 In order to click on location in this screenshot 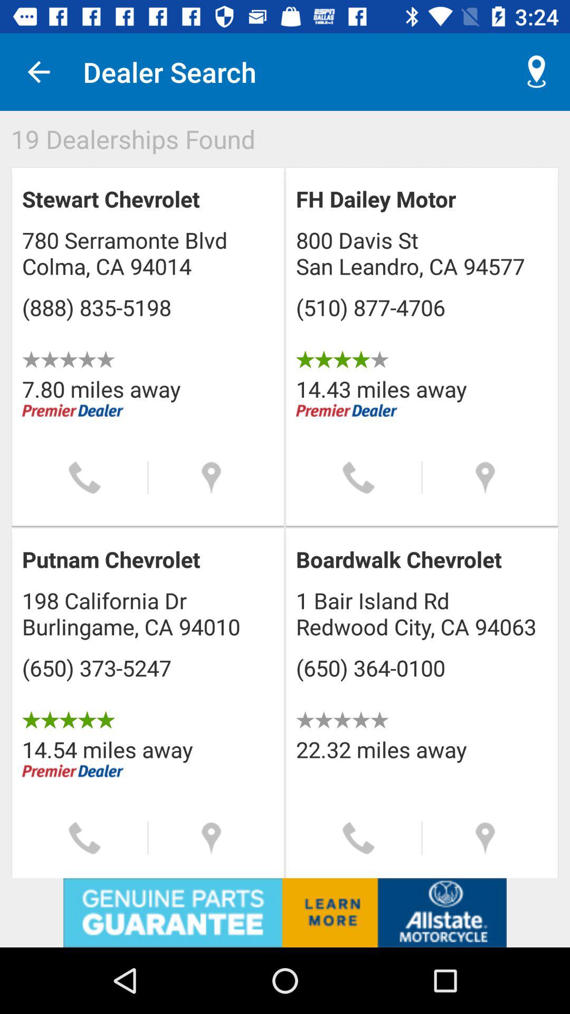, I will do `click(486, 838)`.